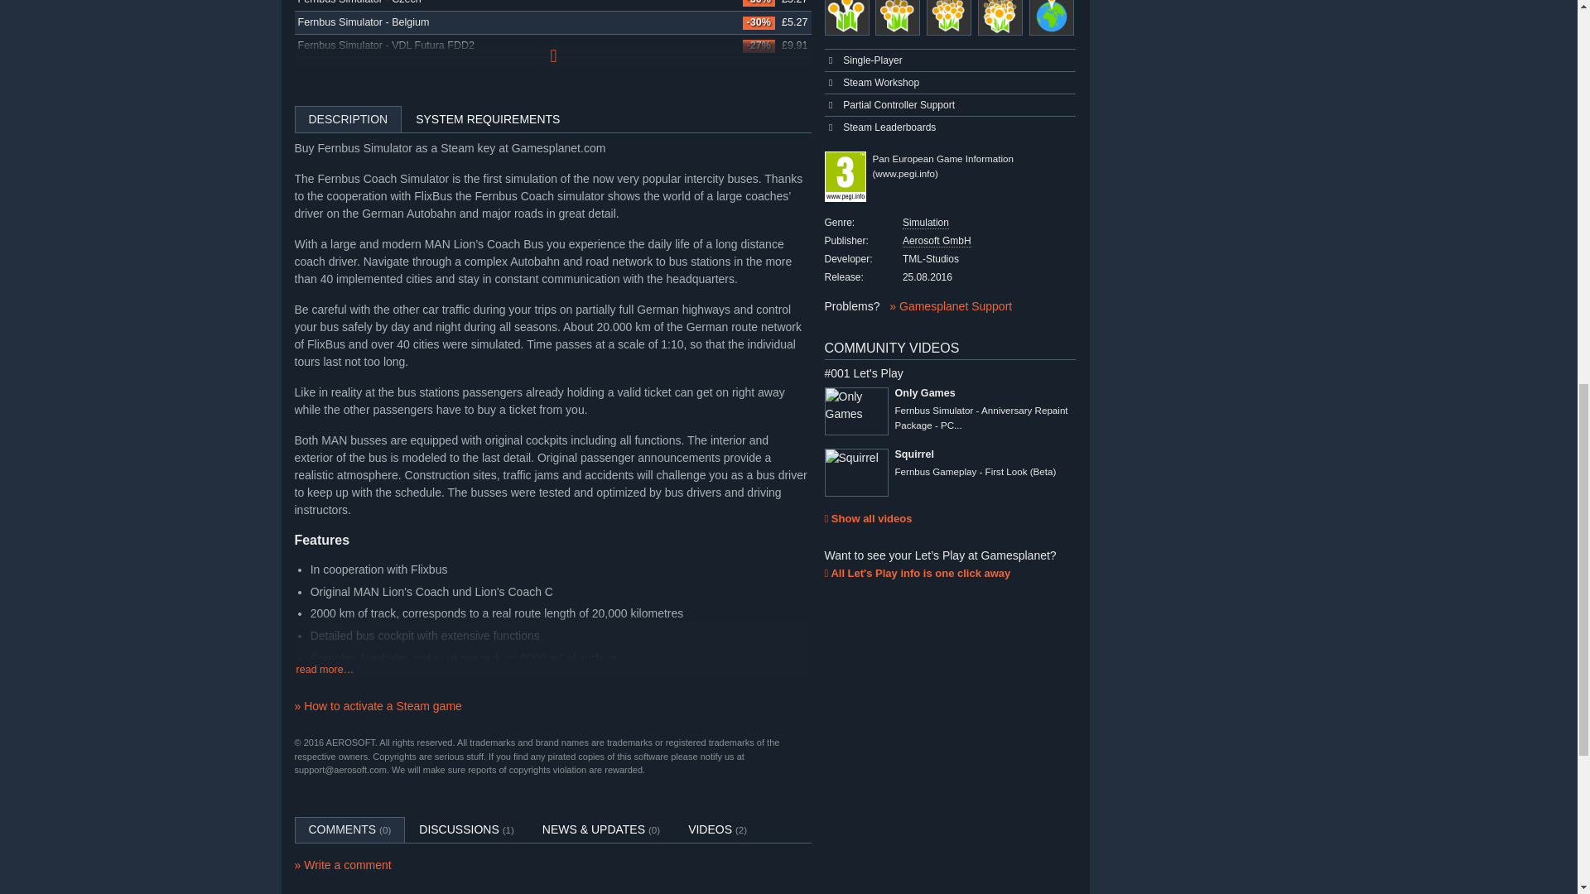  Describe the element at coordinates (1000, 18) in the screenshot. I see `Achievement: To where no man has gone before` at that location.